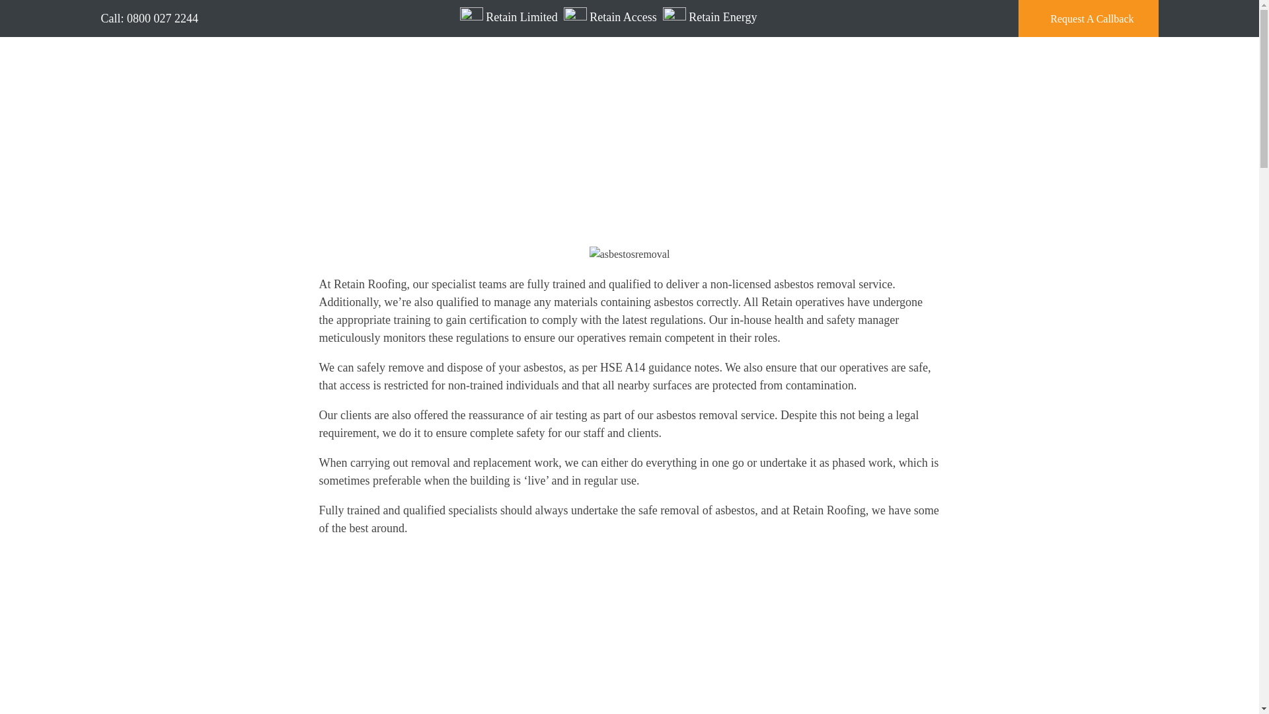  Describe the element at coordinates (610, 17) in the screenshot. I see `Retain Access` at that location.